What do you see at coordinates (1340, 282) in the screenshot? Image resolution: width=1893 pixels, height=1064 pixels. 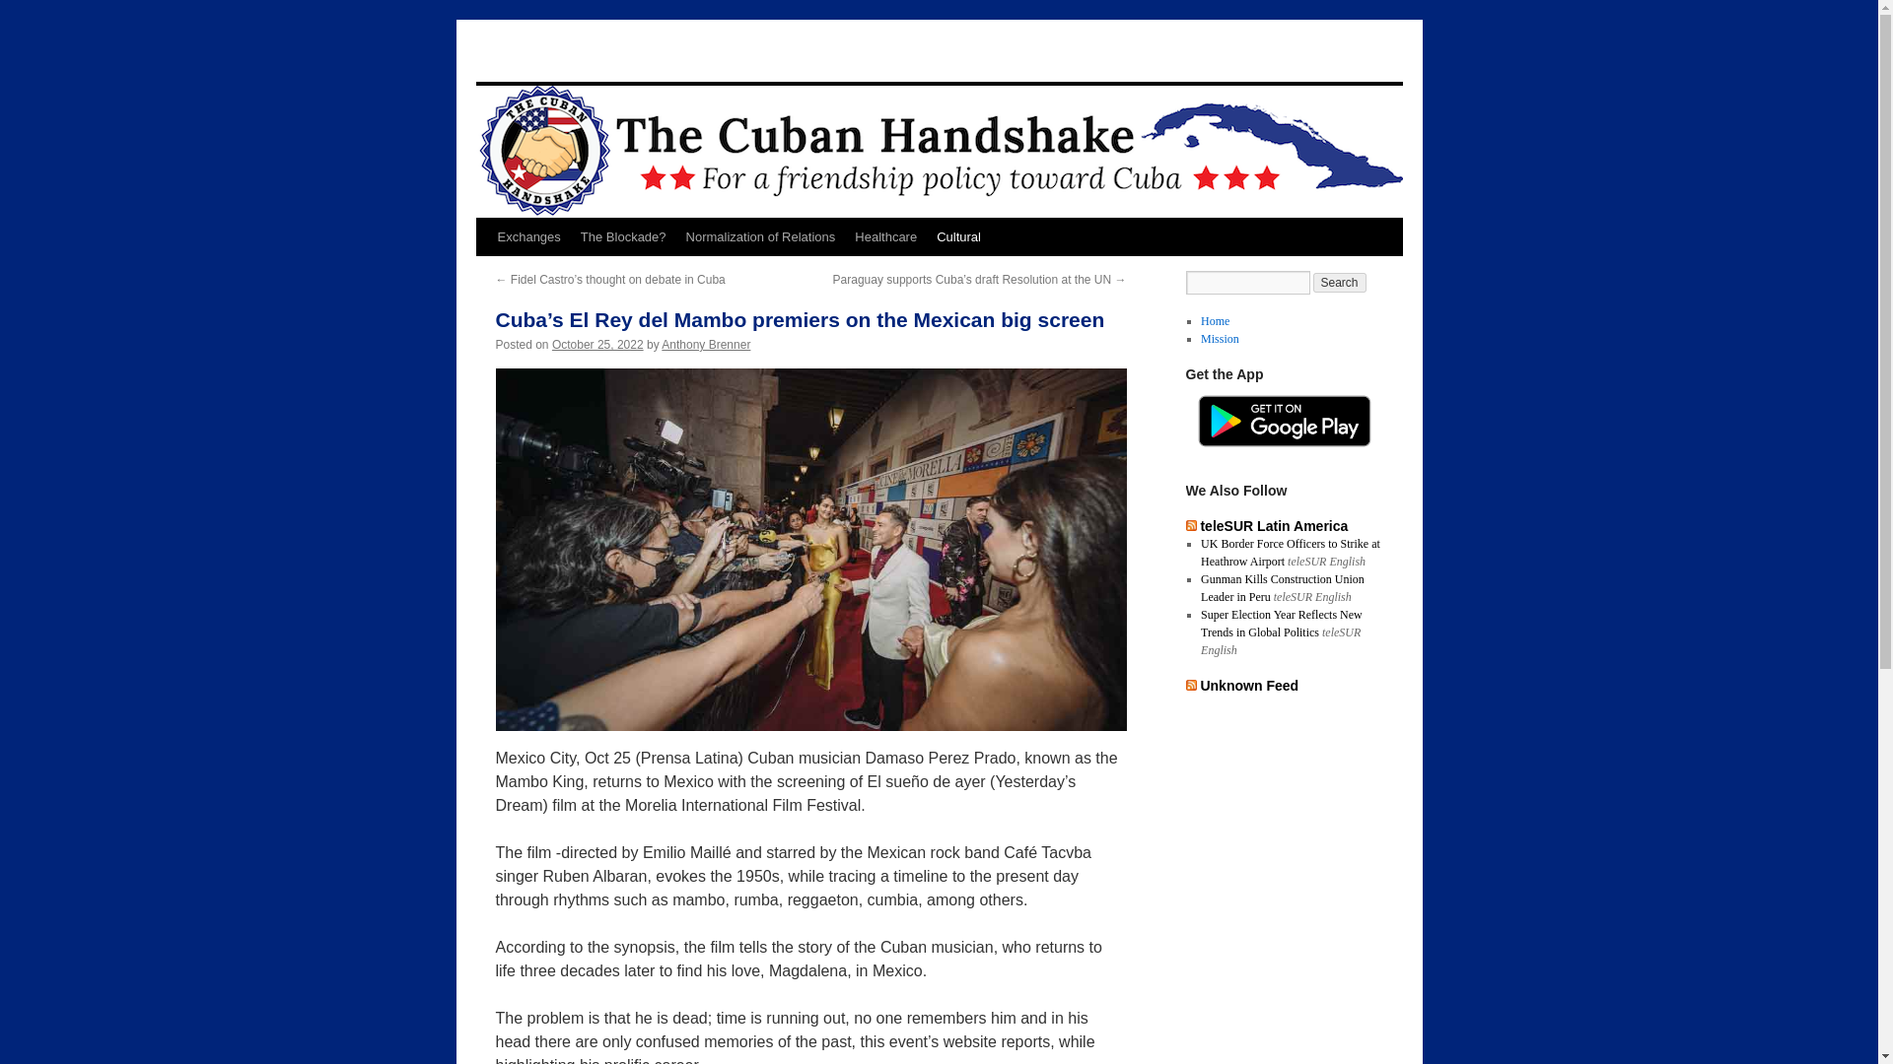 I see `Search` at bounding box center [1340, 282].